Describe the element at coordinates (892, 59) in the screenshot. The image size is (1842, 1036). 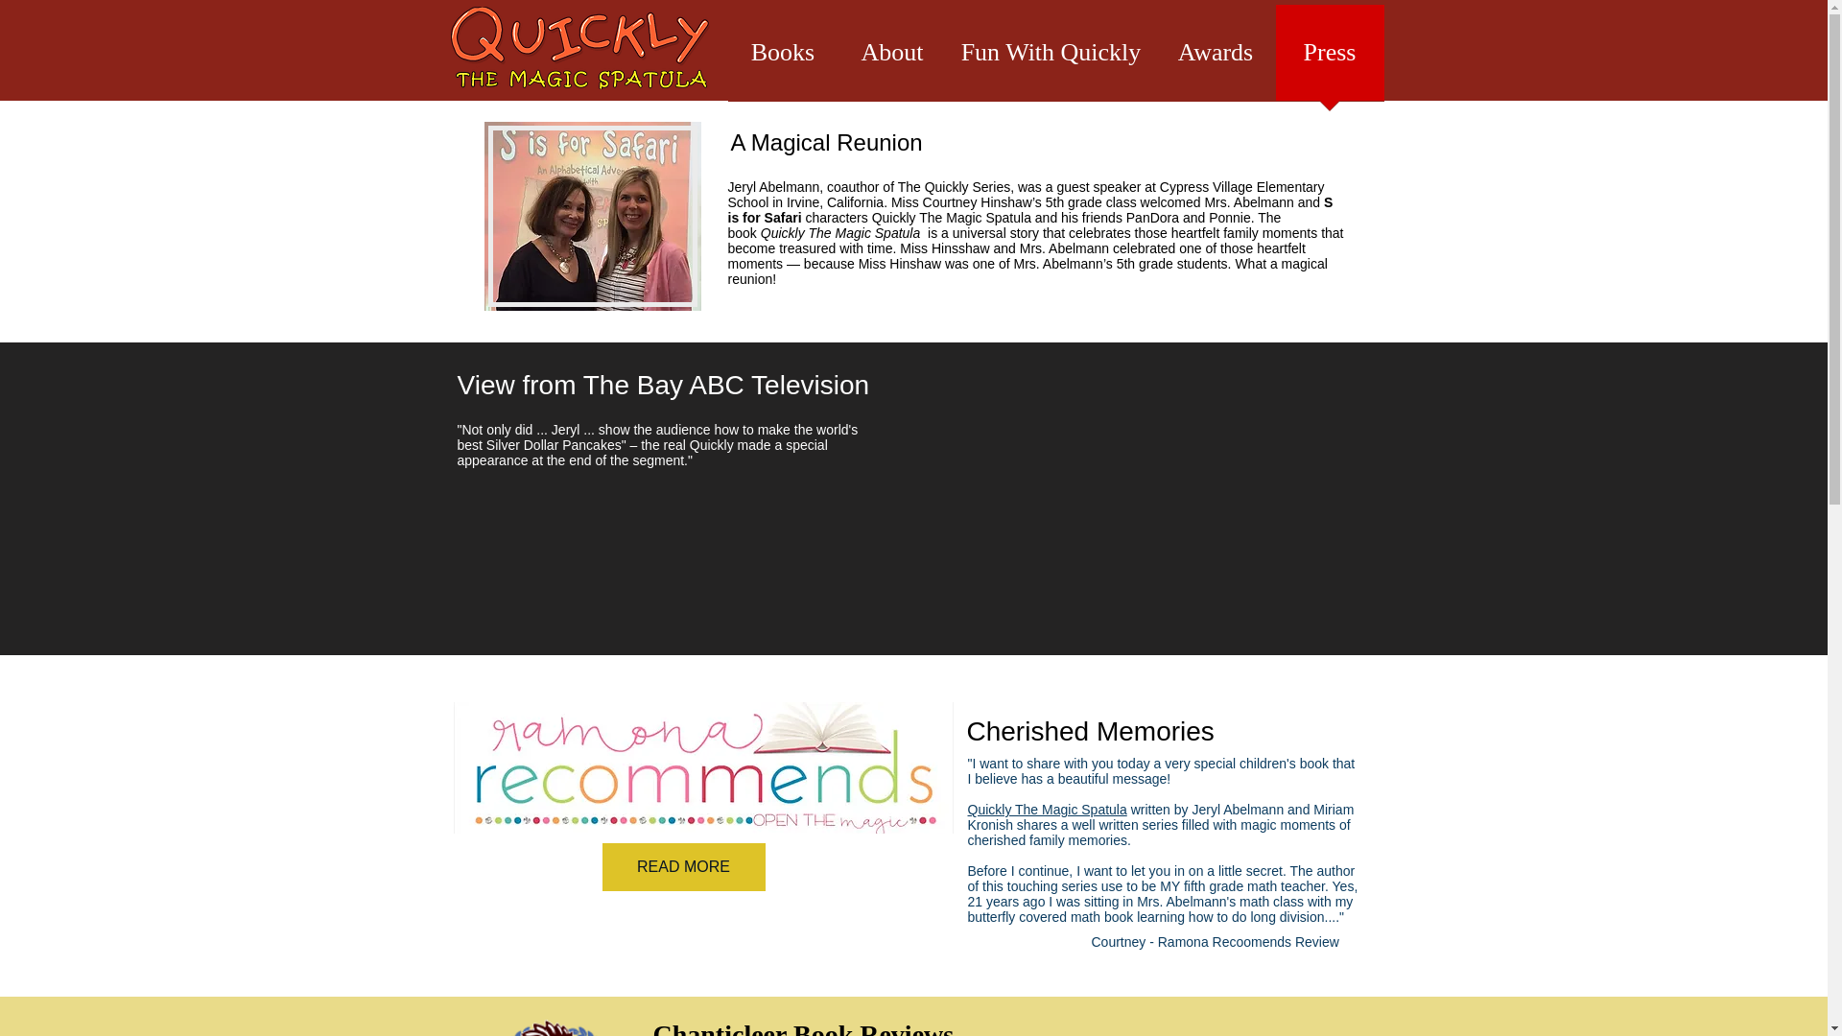
I see `About` at that location.